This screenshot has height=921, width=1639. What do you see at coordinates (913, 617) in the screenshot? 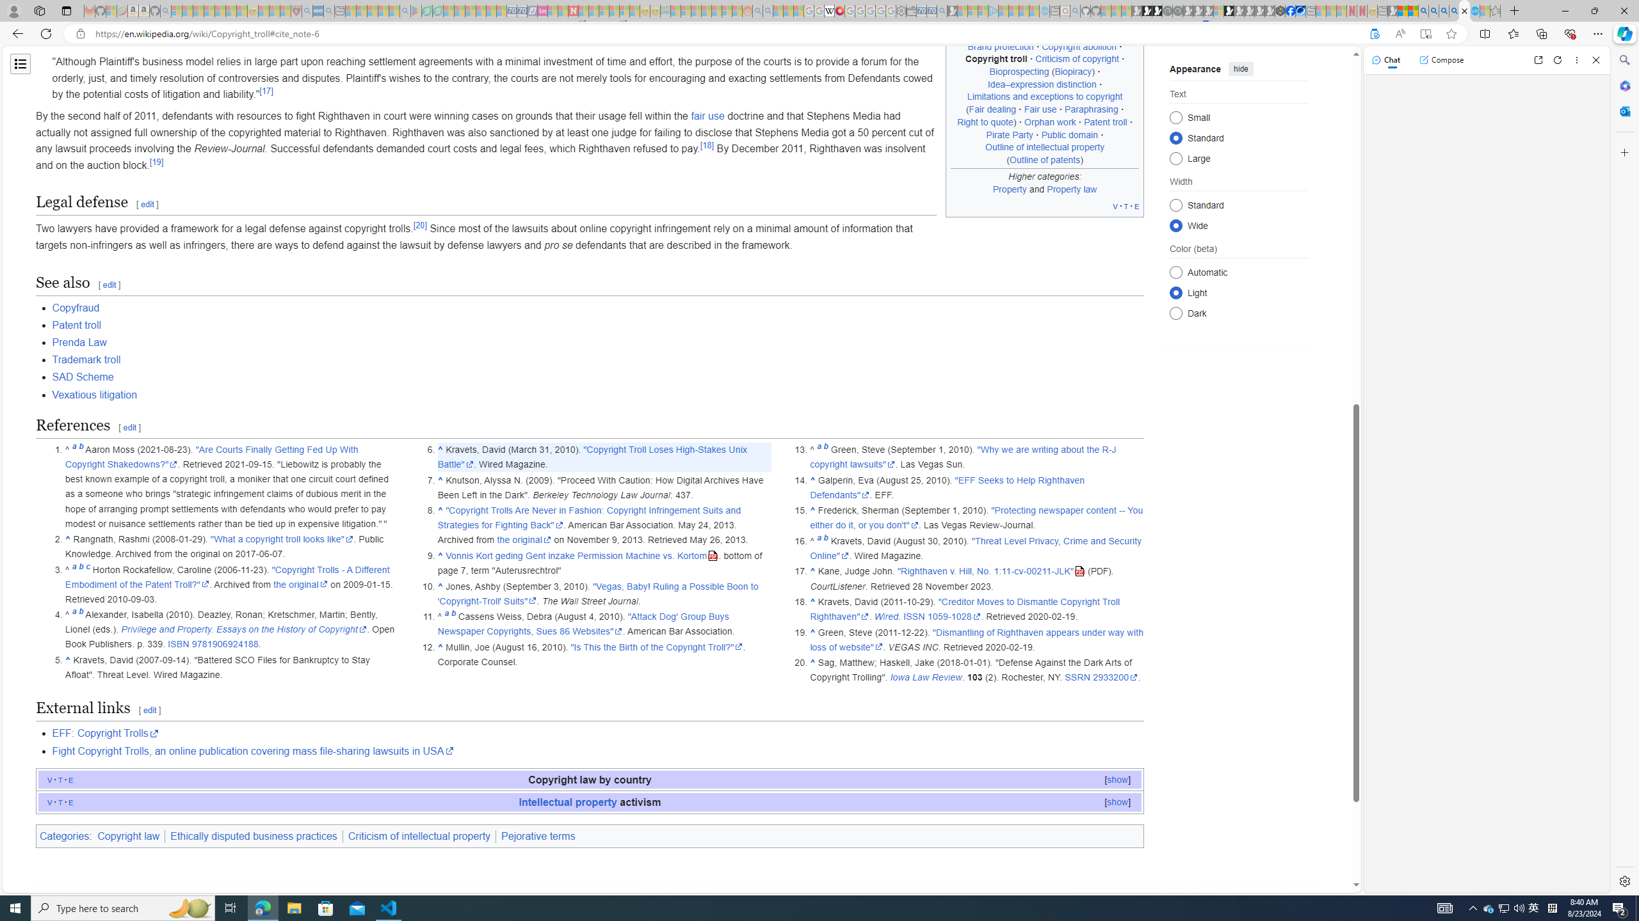
I see `ISSN` at bounding box center [913, 617].